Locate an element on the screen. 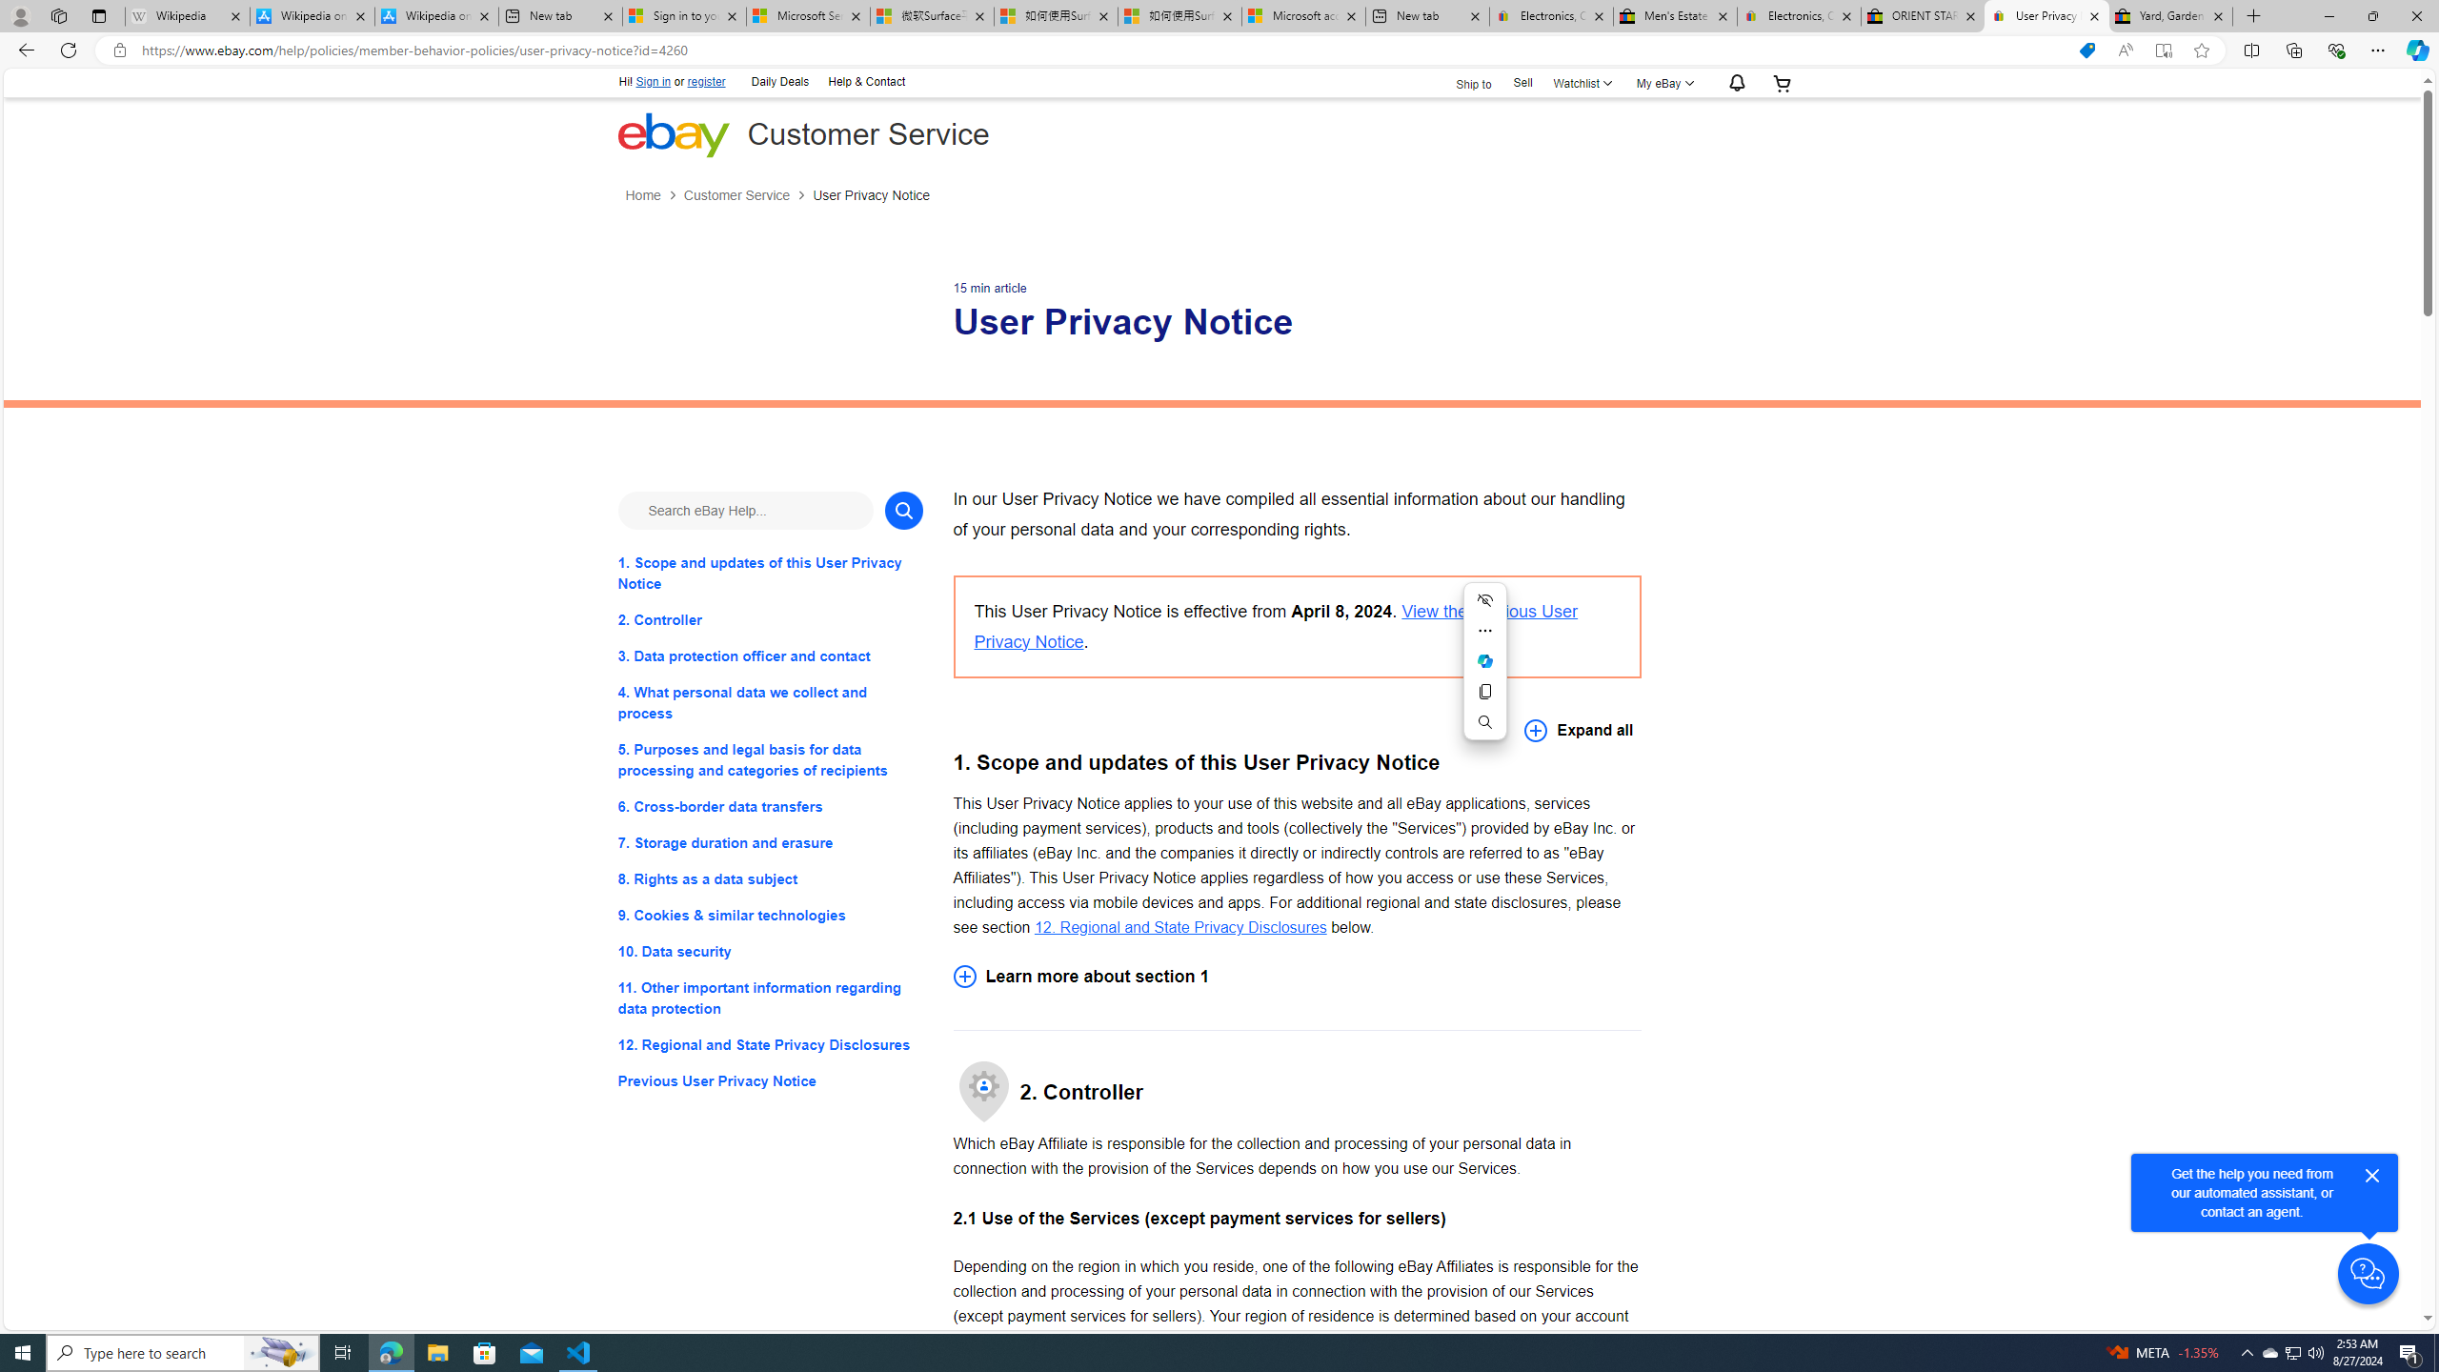  Customer Service is located at coordinates (749, 196).